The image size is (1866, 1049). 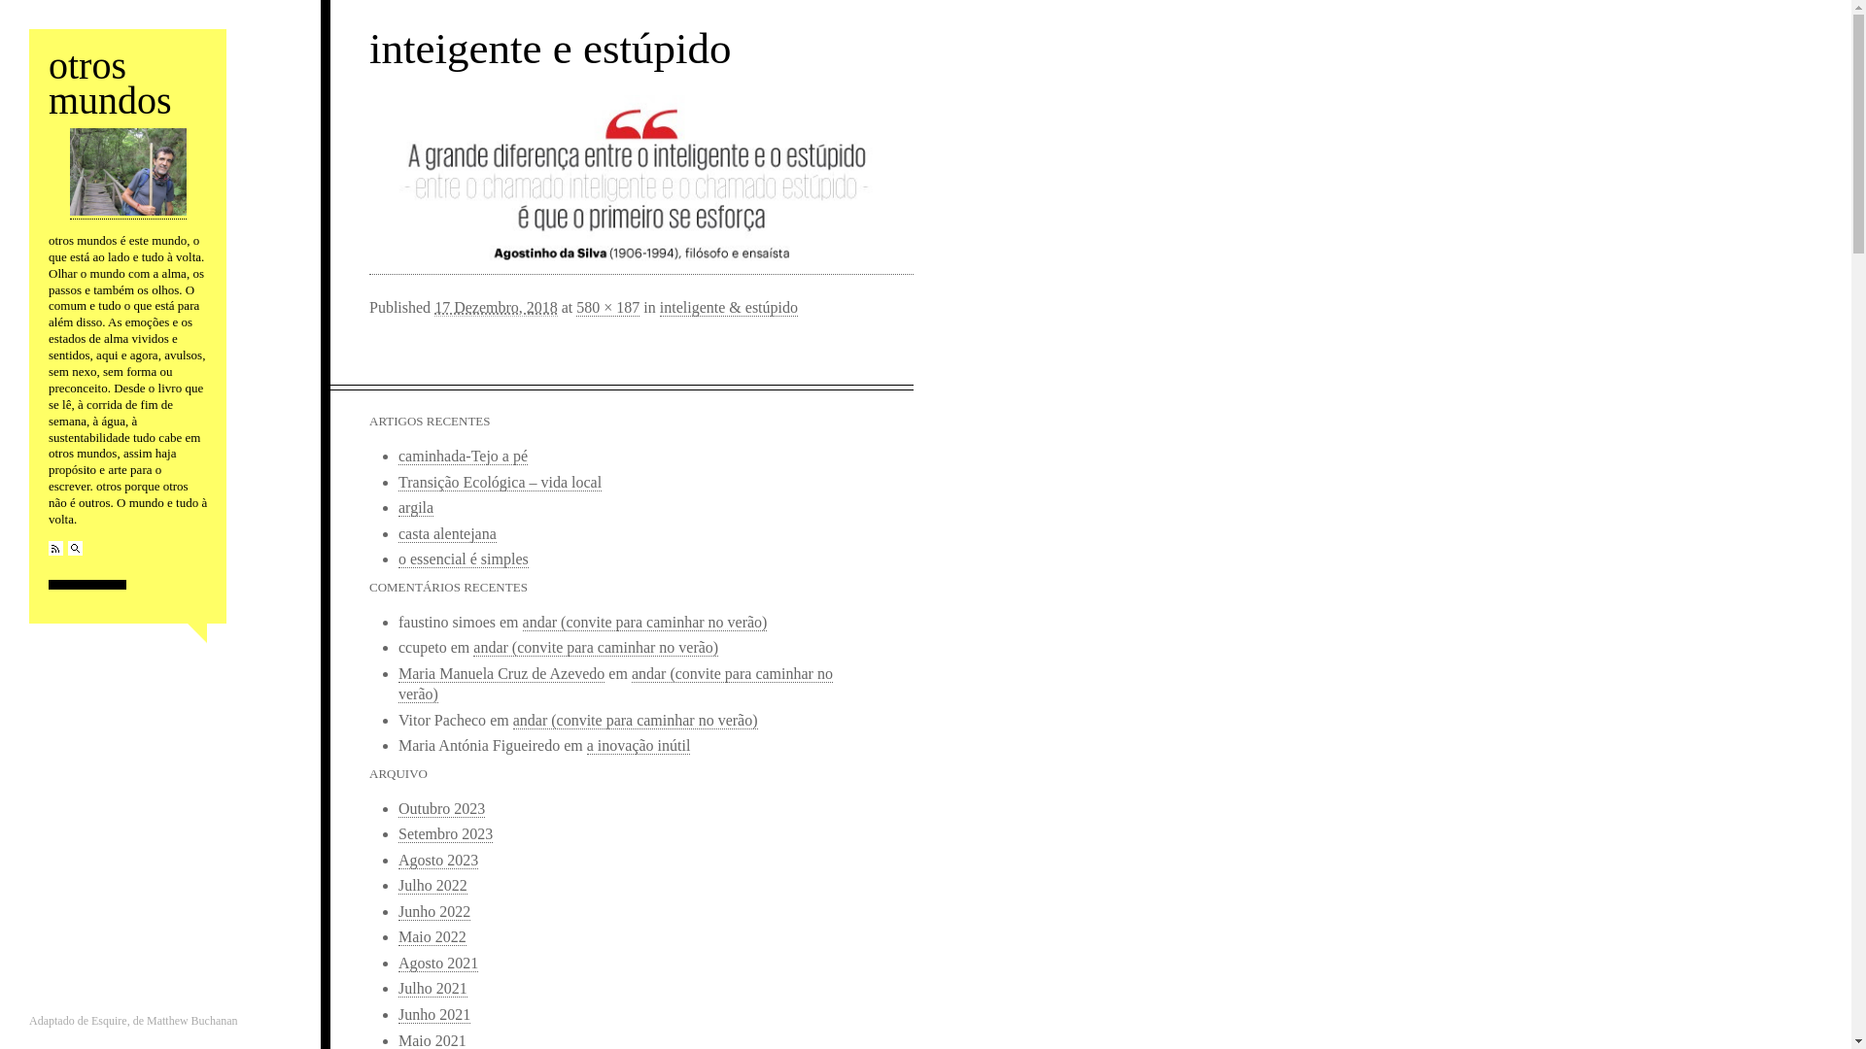 I want to click on Junho 2022, so click(x=434, y=912).